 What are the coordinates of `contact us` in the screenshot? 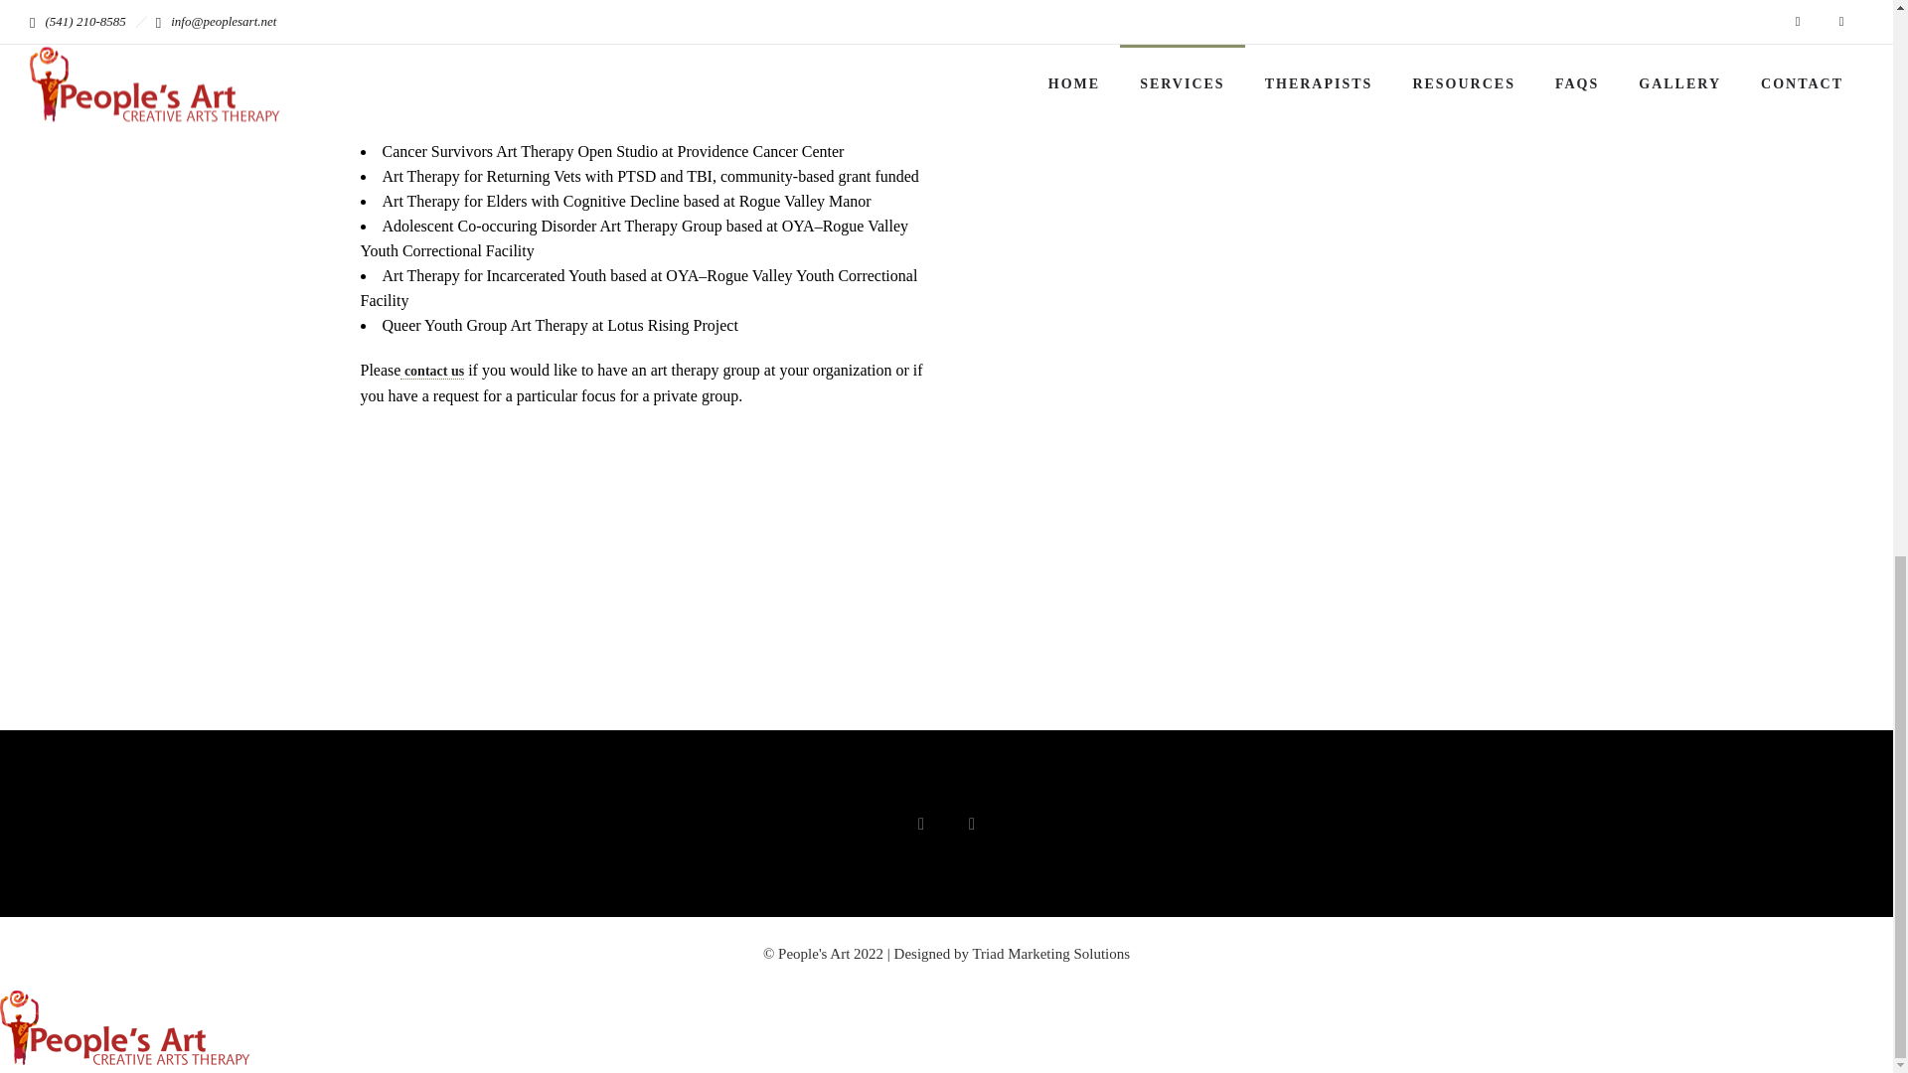 It's located at (431, 372).